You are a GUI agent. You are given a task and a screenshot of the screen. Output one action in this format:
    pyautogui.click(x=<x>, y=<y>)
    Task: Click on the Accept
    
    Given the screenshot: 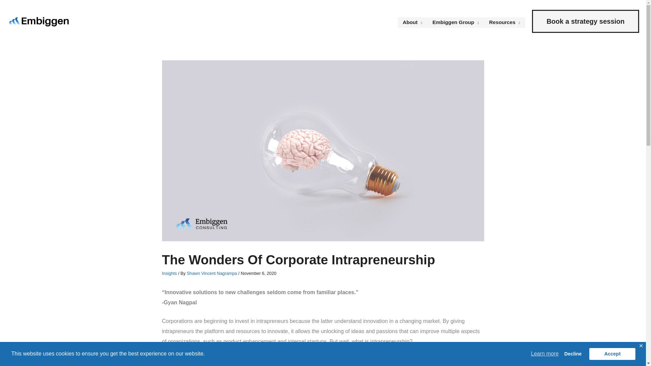 What is the action you would take?
    pyautogui.click(x=612, y=353)
    